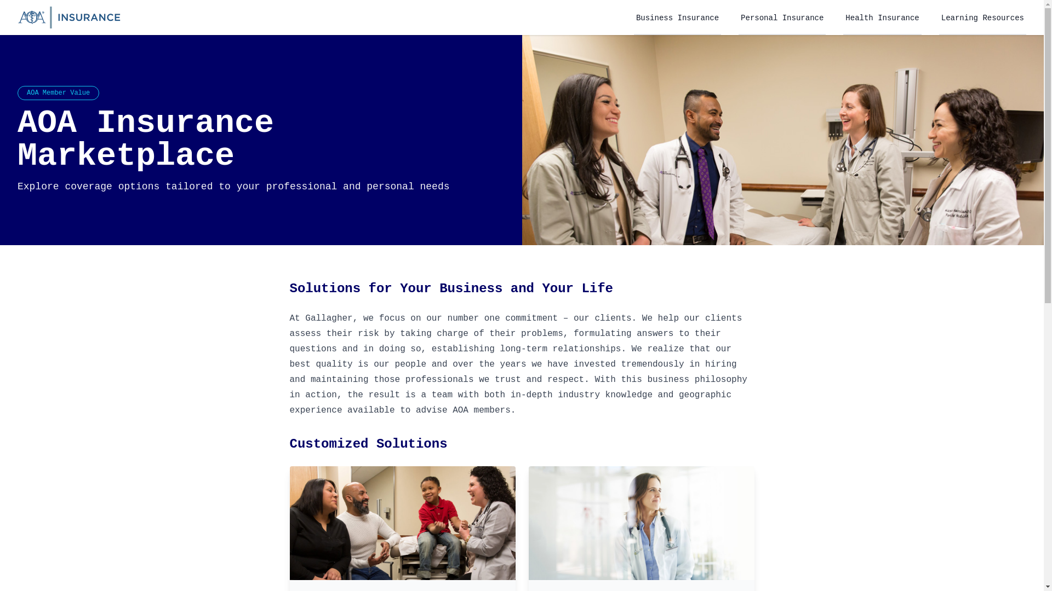  I want to click on Health Insurance, so click(882, 18).